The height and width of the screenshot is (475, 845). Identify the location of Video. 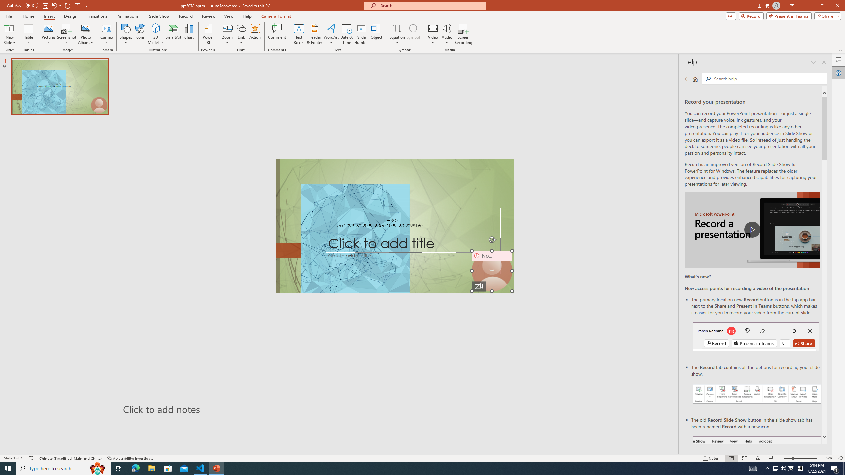
(433, 34).